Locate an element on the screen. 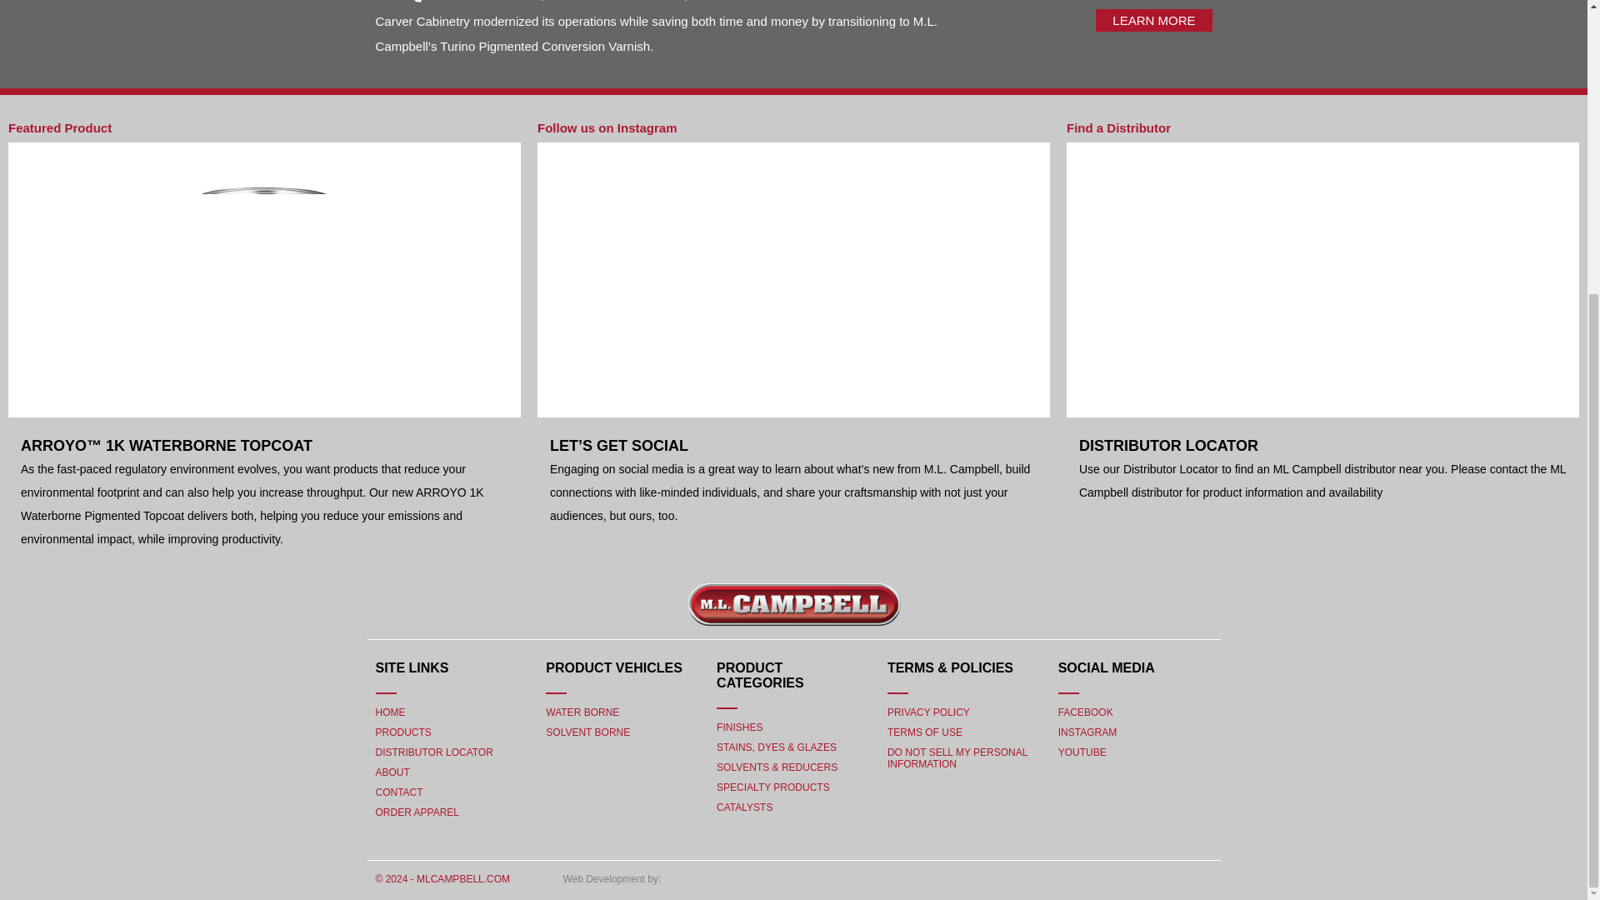 The image size is (1600, 900). instagram is located at coordinates (1135, 732).